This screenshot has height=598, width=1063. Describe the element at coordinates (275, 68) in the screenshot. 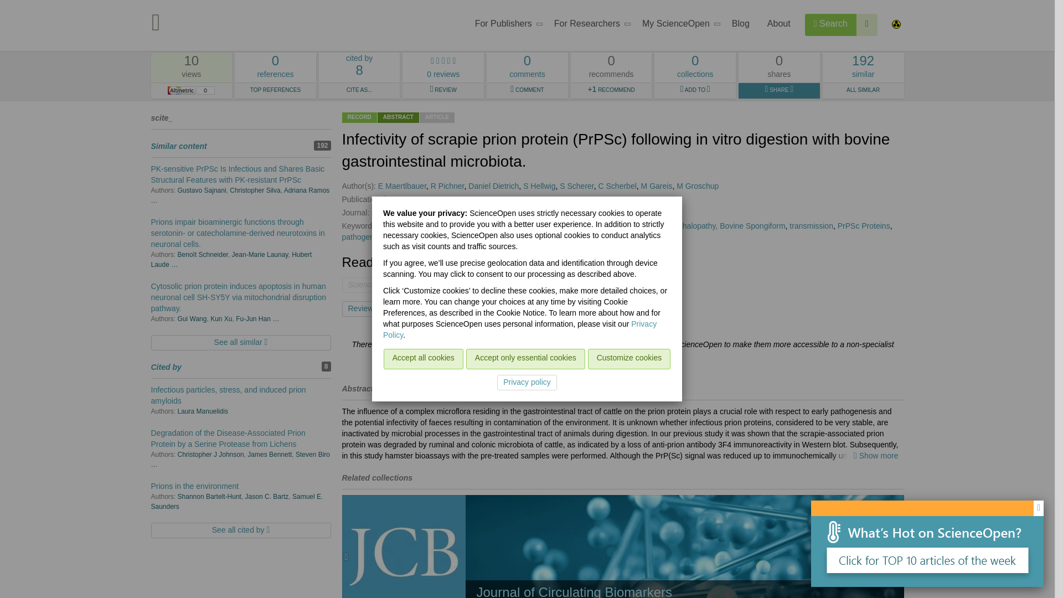

I see `For Researchers` at that location.